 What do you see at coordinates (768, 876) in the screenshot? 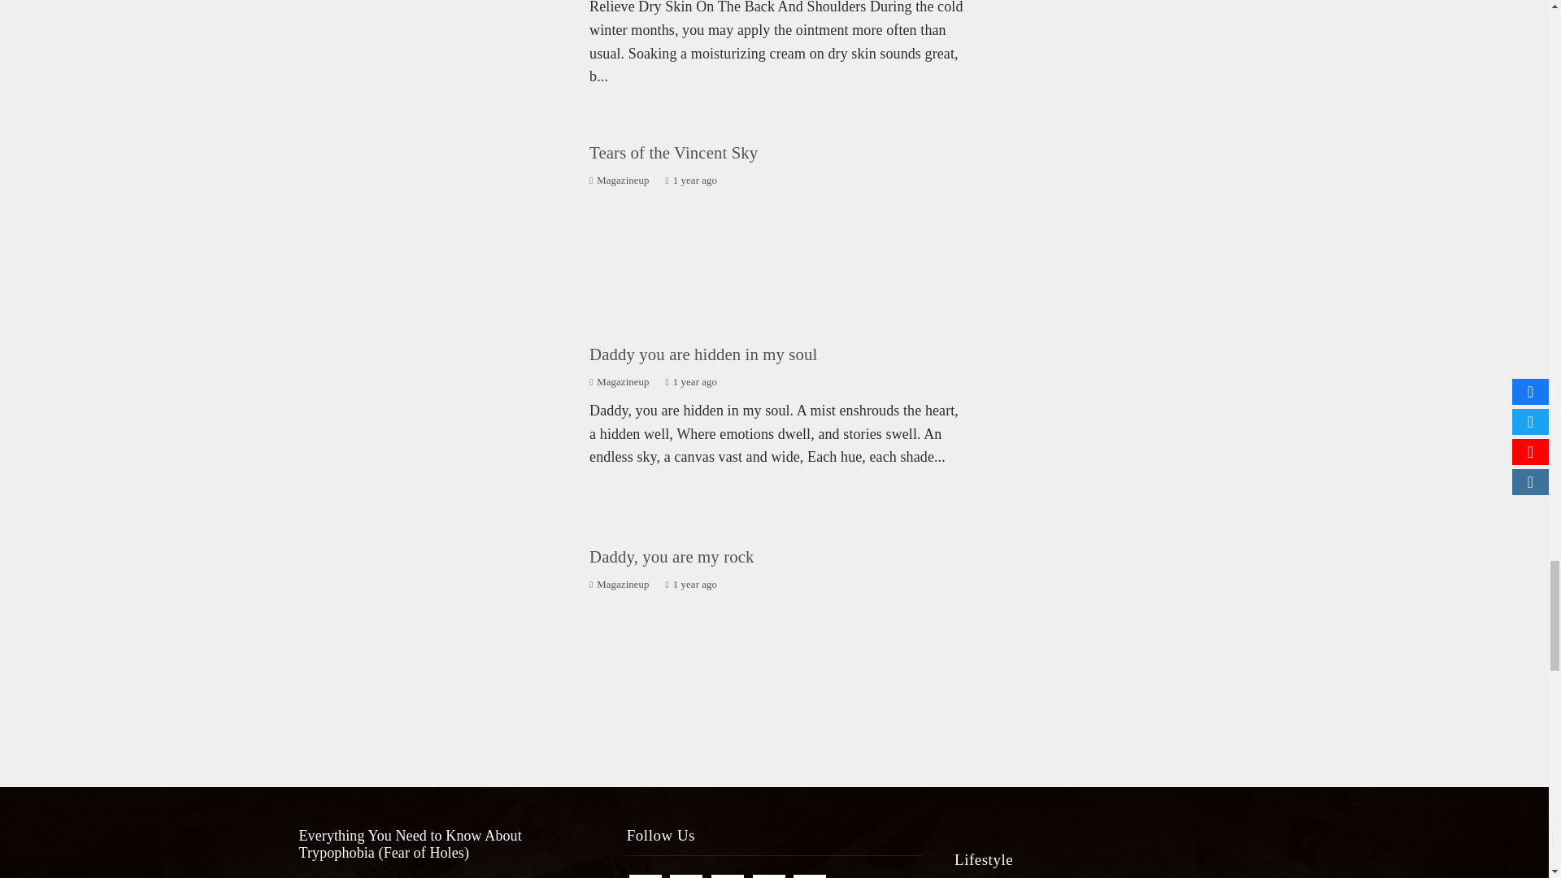
I see `Youtube` at bounding box center [768, 876].